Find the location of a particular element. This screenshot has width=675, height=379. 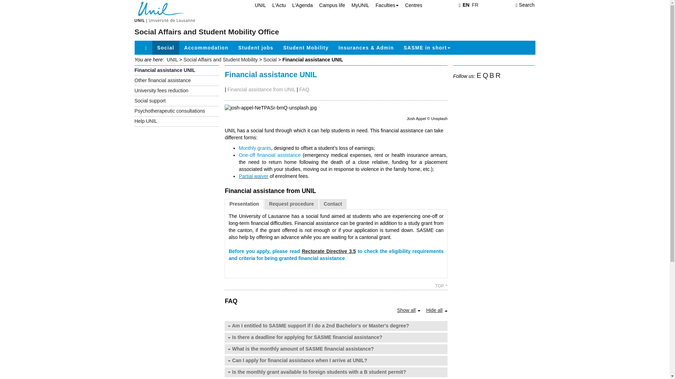

Student Mobility is located at coordinates (306, 47).